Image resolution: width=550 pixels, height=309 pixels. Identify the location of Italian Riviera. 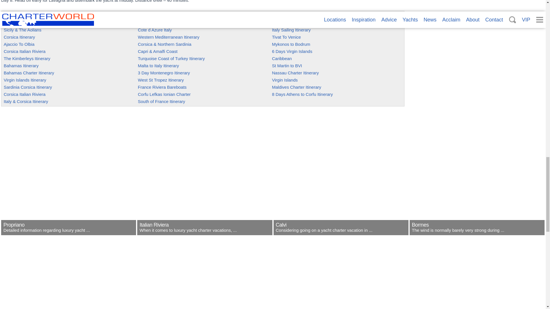
(205, 231).